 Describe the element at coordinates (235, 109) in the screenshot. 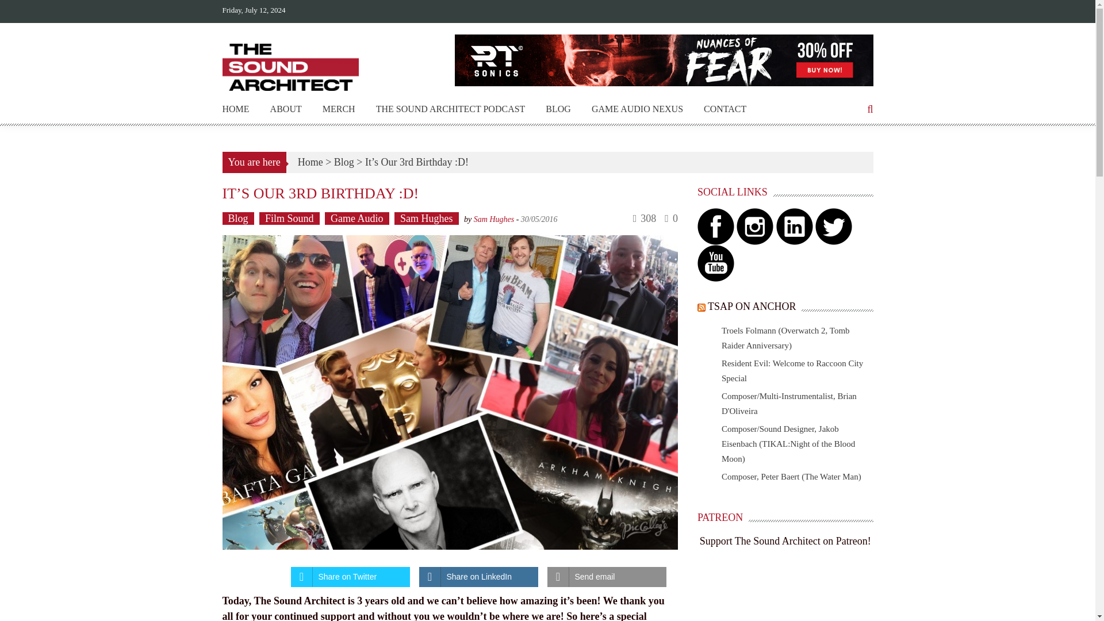

I see `HOME` at that location.